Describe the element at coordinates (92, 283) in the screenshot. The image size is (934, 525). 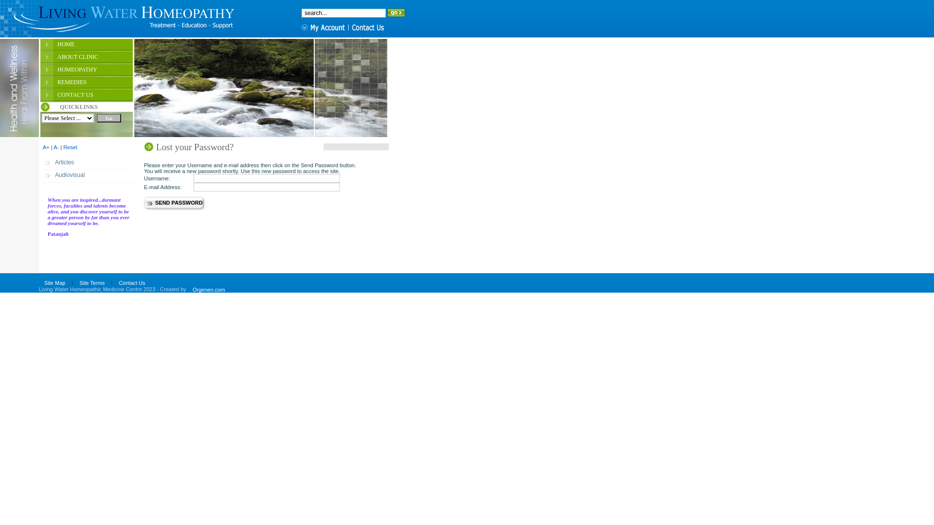
I see `Site Terms` at that location.